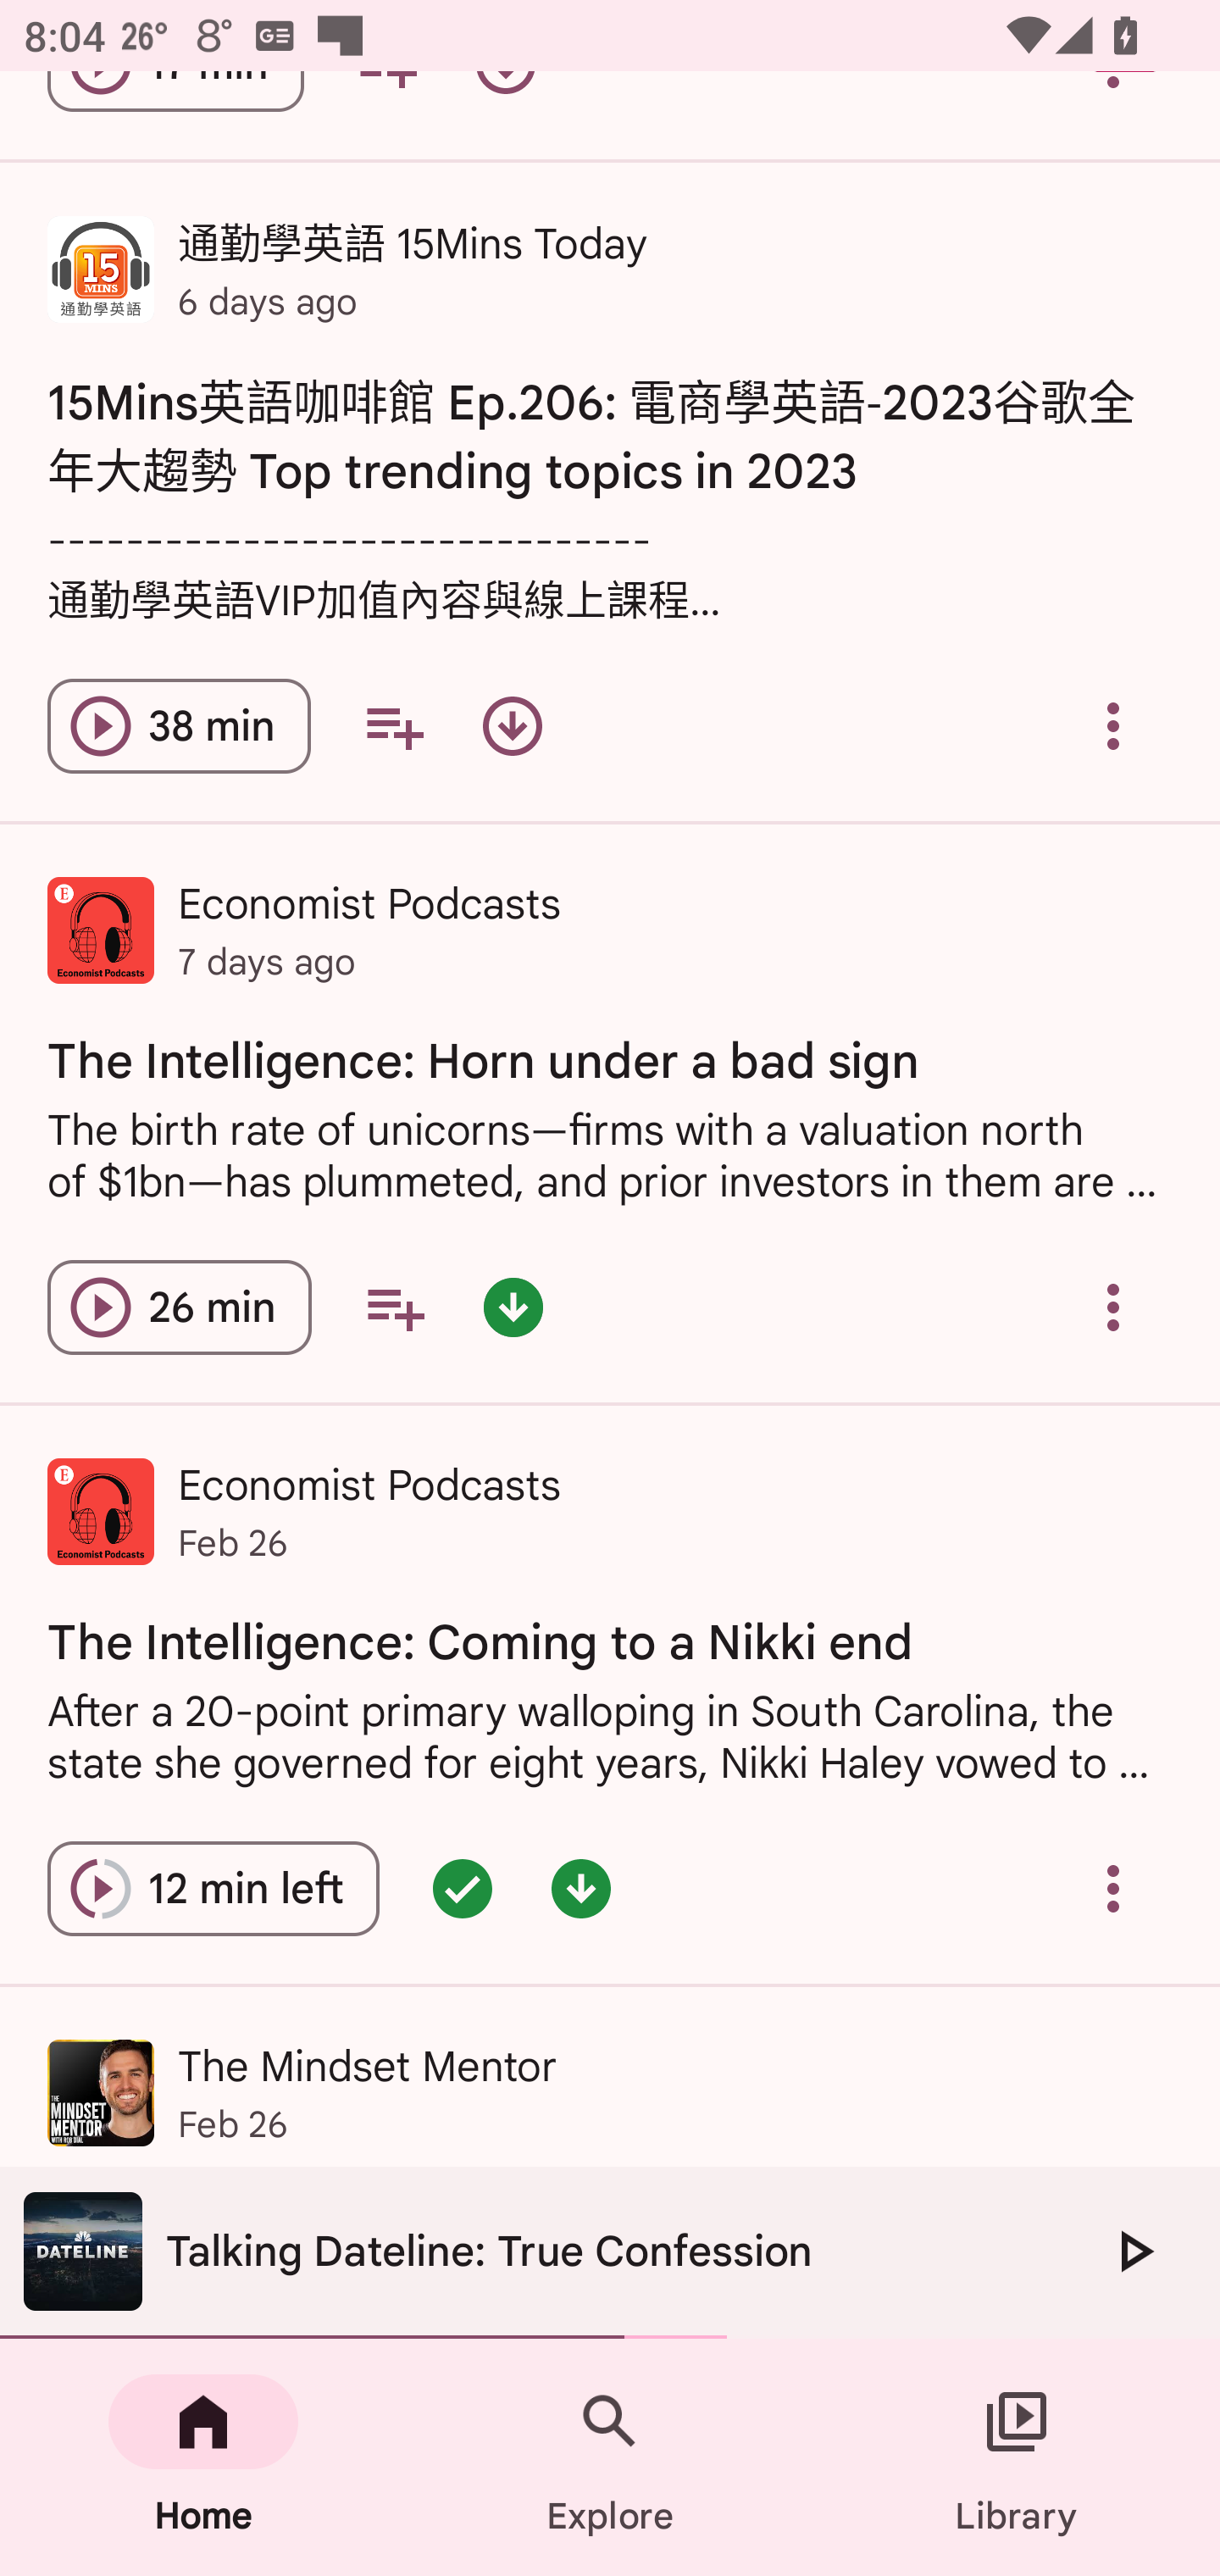 This screenshot has height=2576, width=1220. I want to click on Episode downloaded - double tap for options, so click(581, 1890).